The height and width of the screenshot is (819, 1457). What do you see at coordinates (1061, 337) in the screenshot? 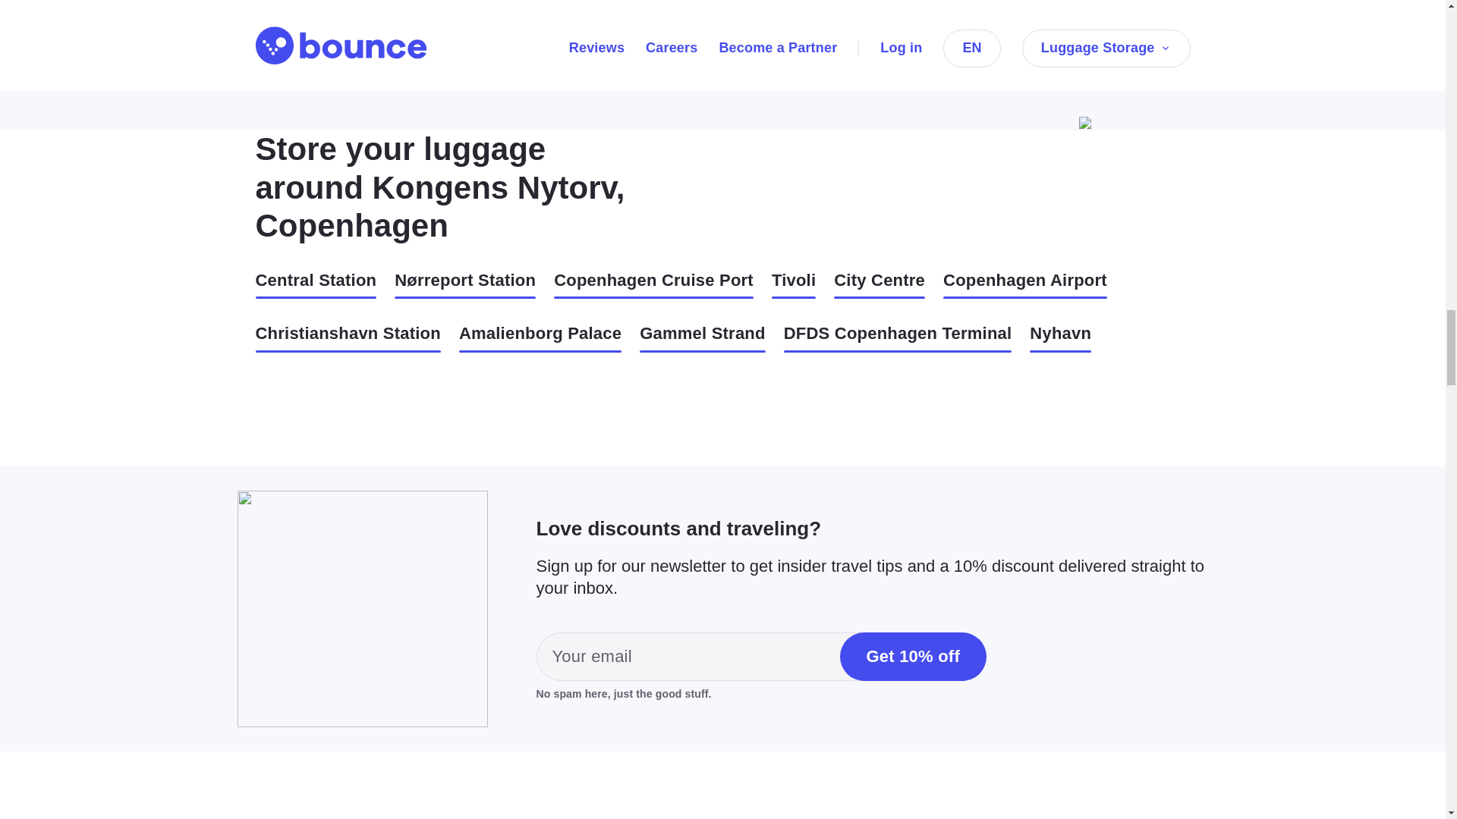
I see `Nyhavn` at bounding box center [1061, 337].